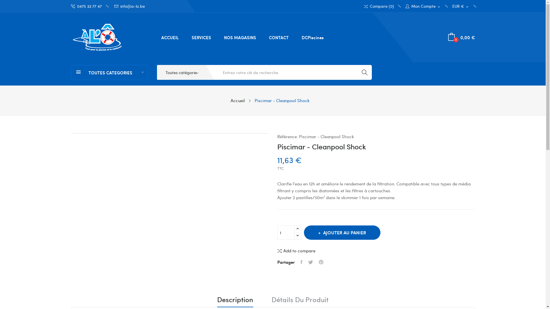 The image size is (550, 309). What do you see at coordinates (201, 37) in the screenshot?
I see `SERVICES` at bounding box center [201, 37].